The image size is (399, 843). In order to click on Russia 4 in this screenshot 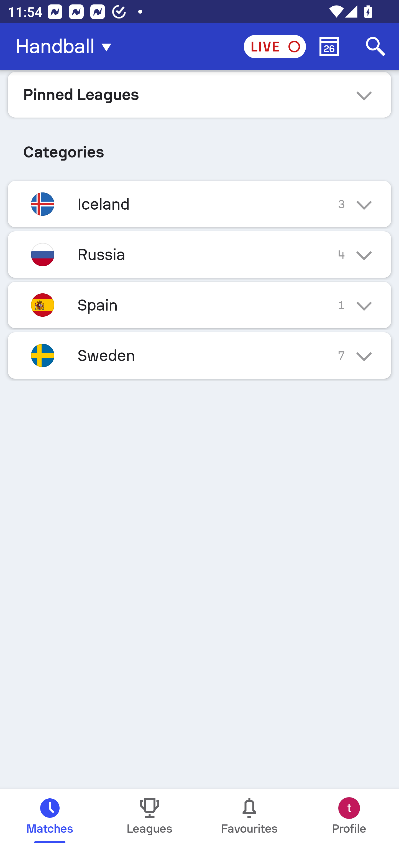, I will do `click(199, 255)`.